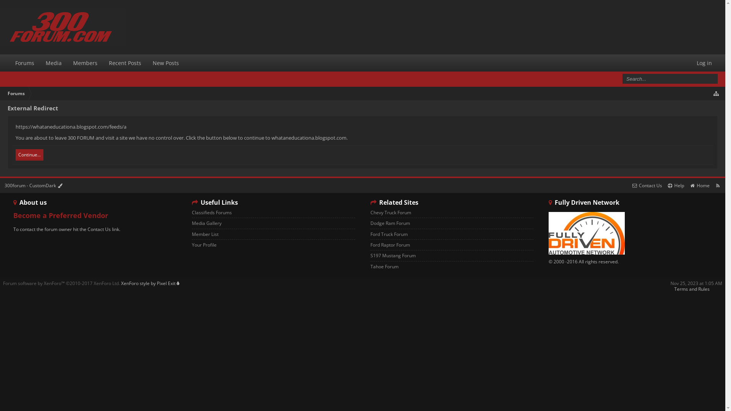 The width and height of the screenshot is (731, 411). Describe the element at coordinates (452, 234) in the screenshot. I see `Ford Truck Forum` at that location.